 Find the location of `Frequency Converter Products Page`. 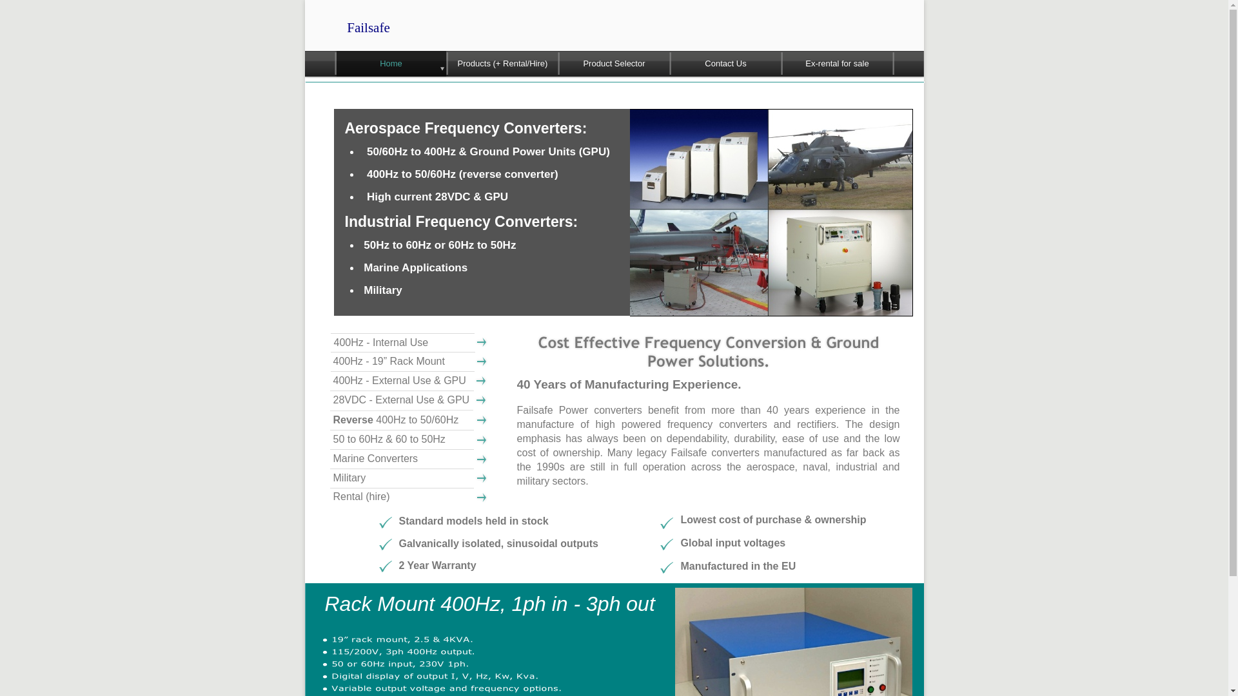

Frequency Converter Products Page is located at coordinates (502, 63).